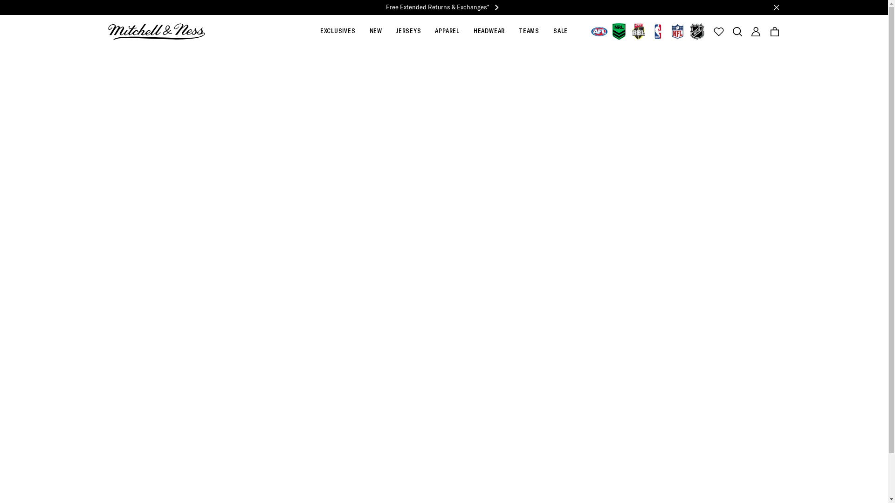  I want to click on NFL Teamwear, so click(678, 32).